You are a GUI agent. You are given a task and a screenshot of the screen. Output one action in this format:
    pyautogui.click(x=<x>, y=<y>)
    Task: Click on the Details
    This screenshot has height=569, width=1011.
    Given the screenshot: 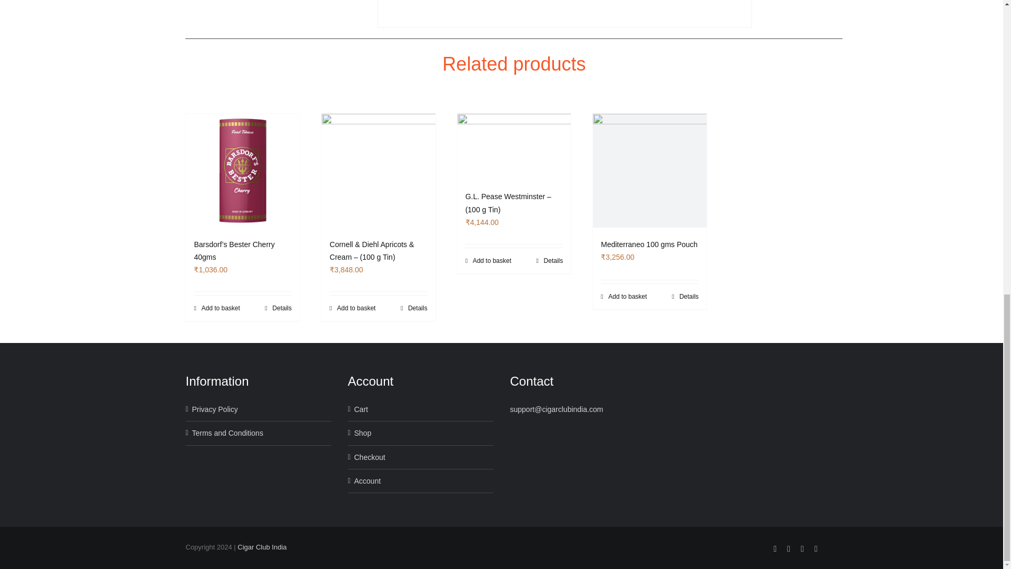 What is the action you would take?
    pyautogui.click(x=278, y=308)
    